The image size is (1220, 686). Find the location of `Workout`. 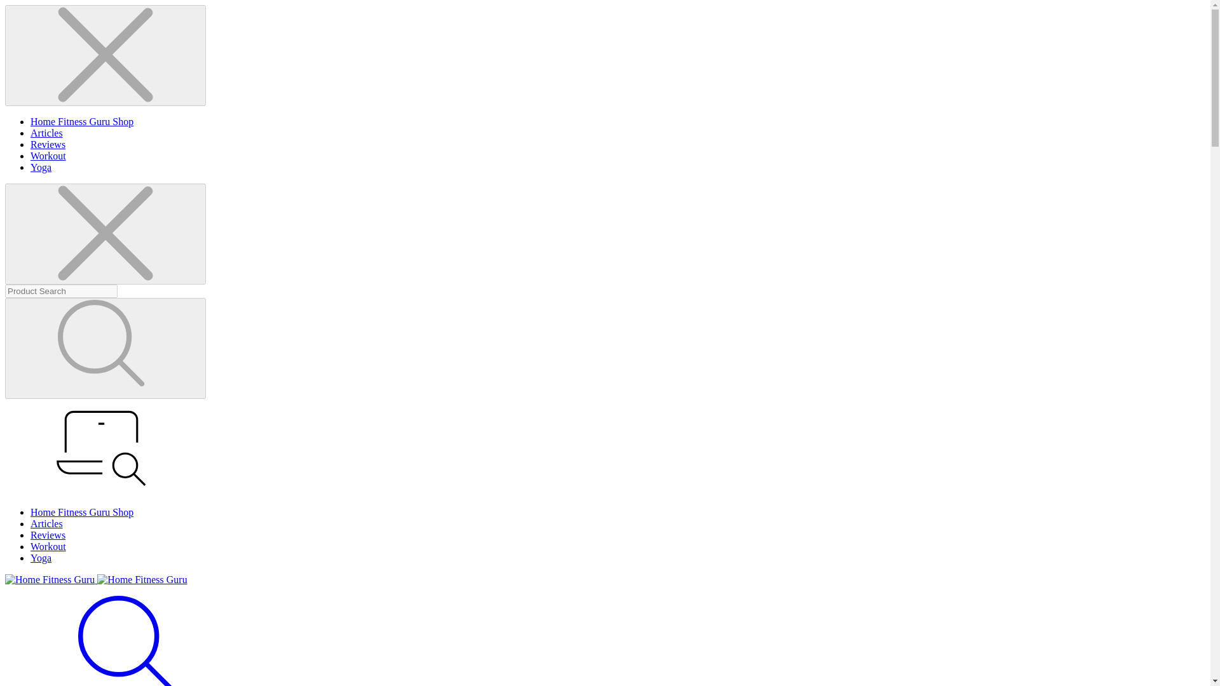

Workout is located at coordinates (48, 155).